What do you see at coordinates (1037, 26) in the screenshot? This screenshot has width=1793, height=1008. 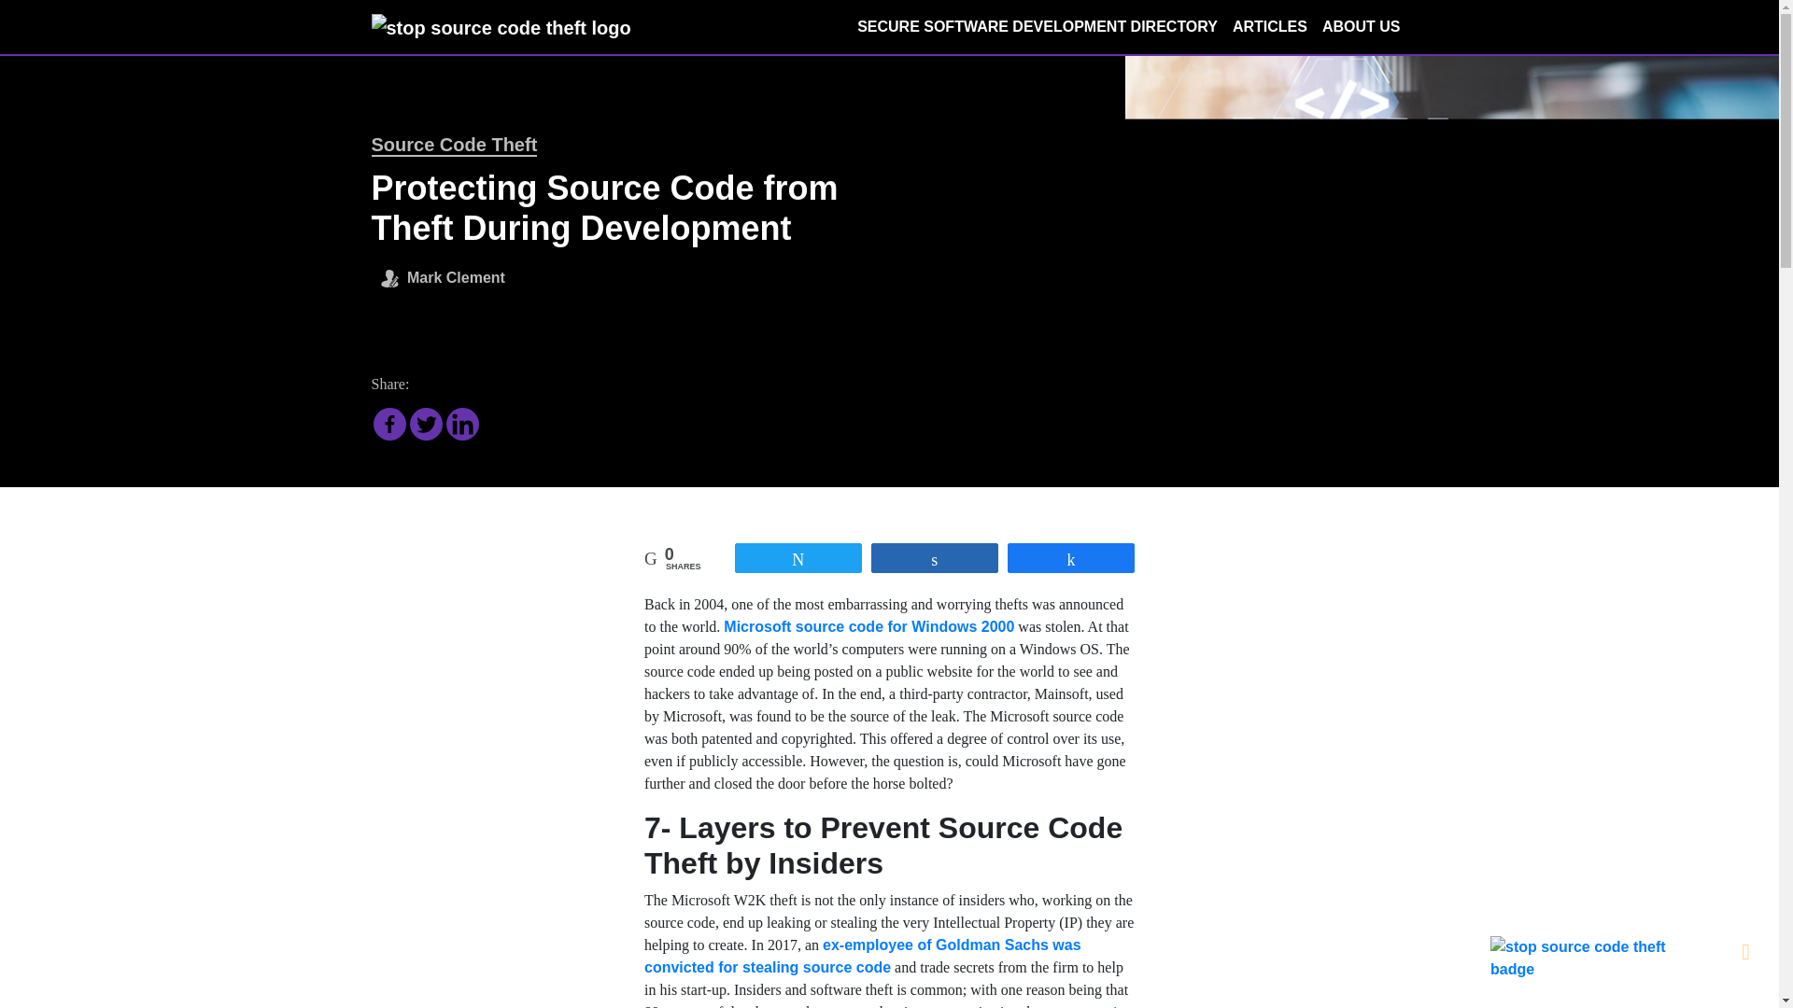 I see `SECURE SOFTWARE DEVELOPMENT DIRECTORY` at bounding box center [1037, 26].